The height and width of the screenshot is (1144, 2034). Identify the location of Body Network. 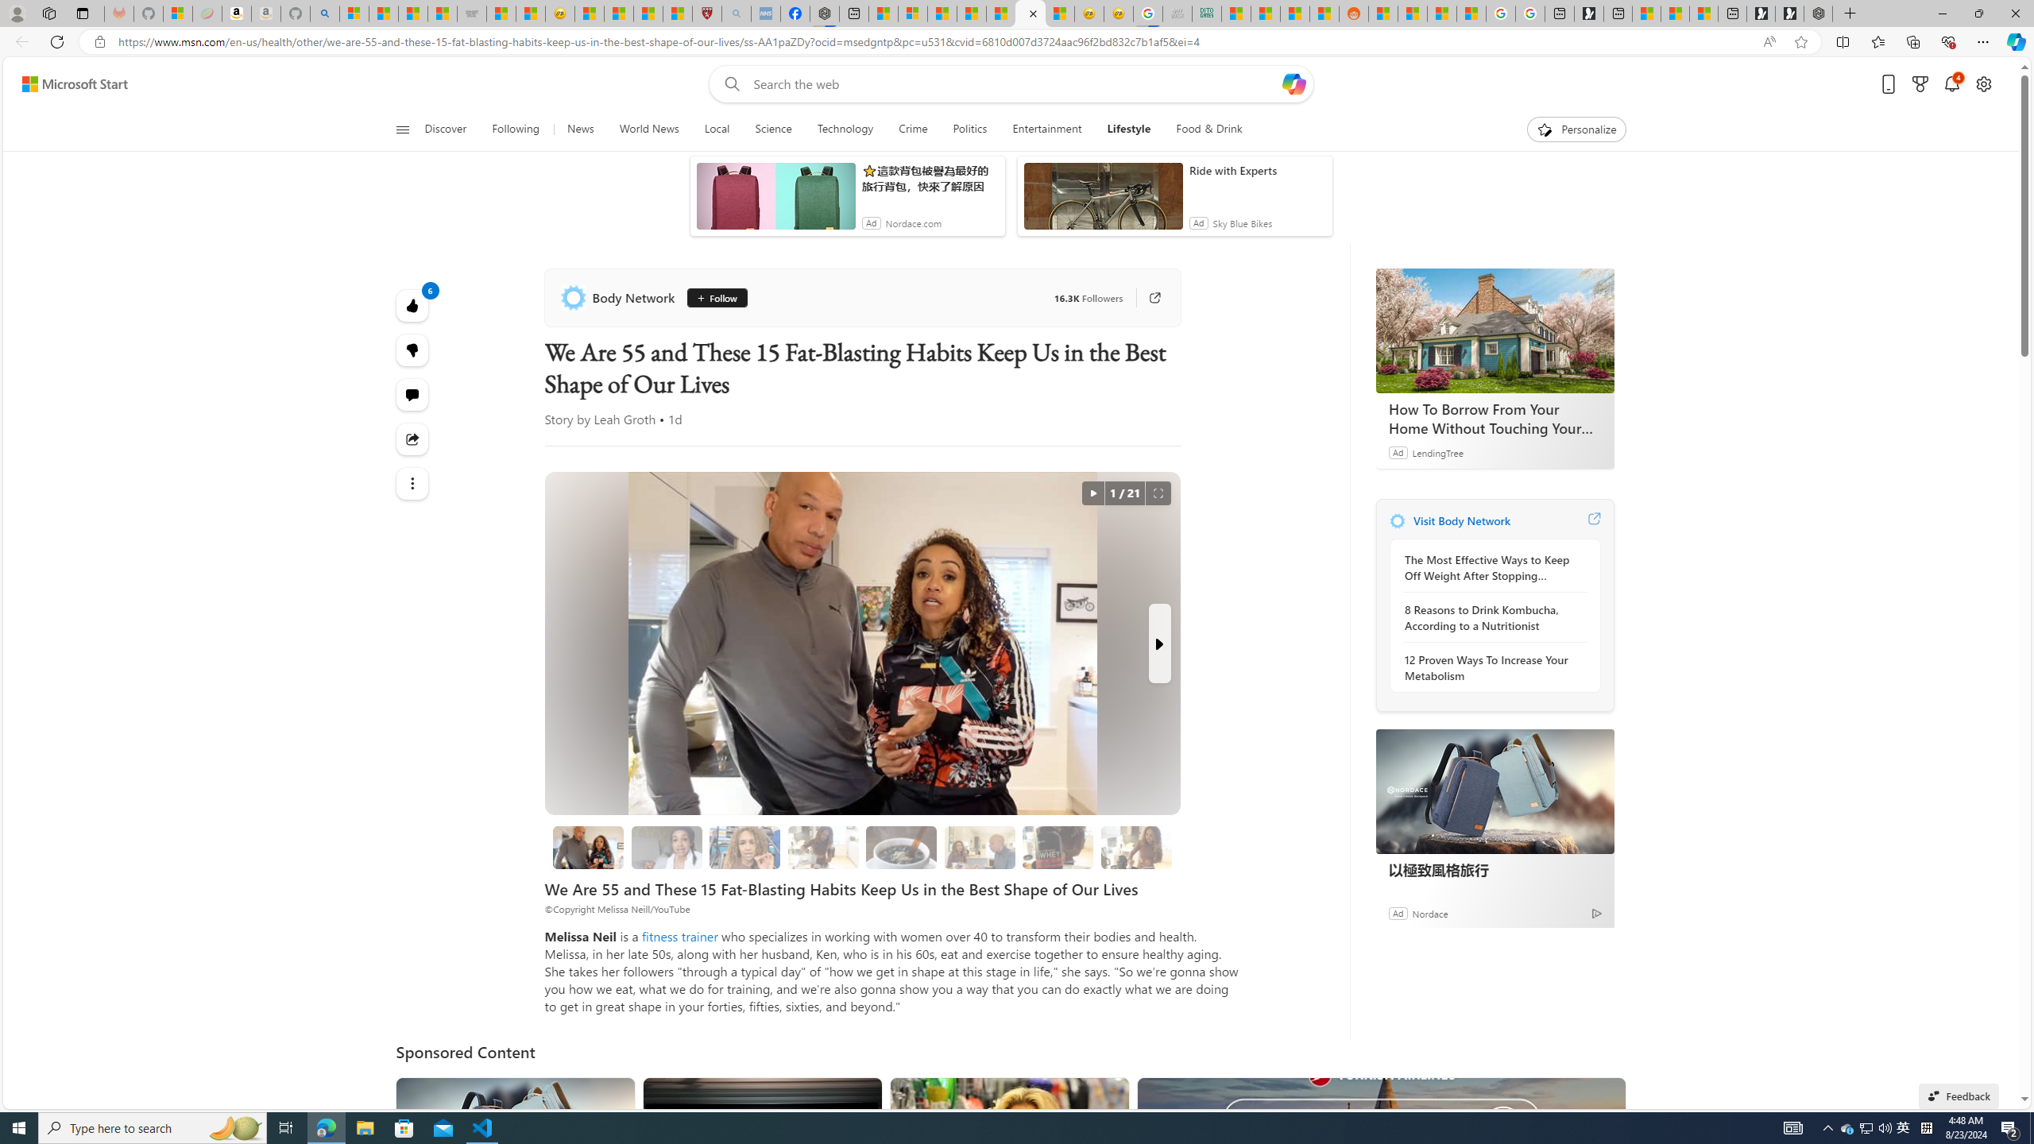
(620, 297).